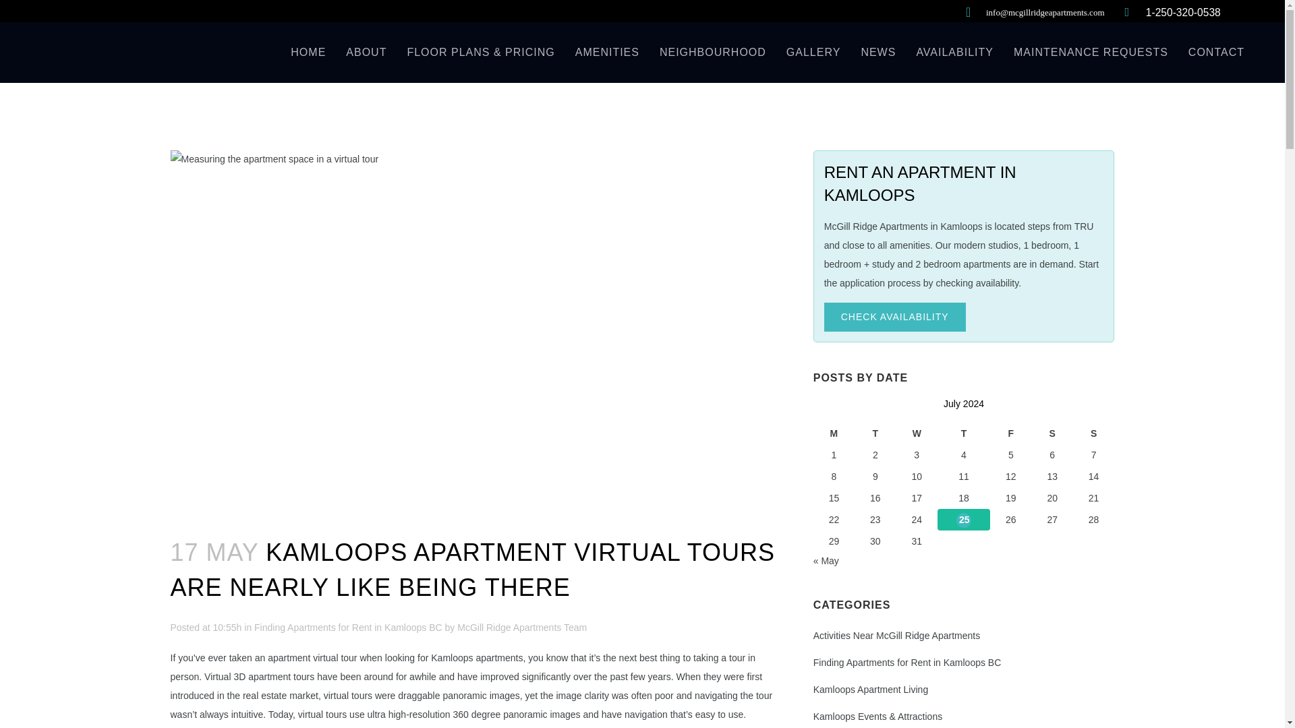 The width and height of the screenshot is (1295, 728). I want to click on HOME, so click(308, 53).